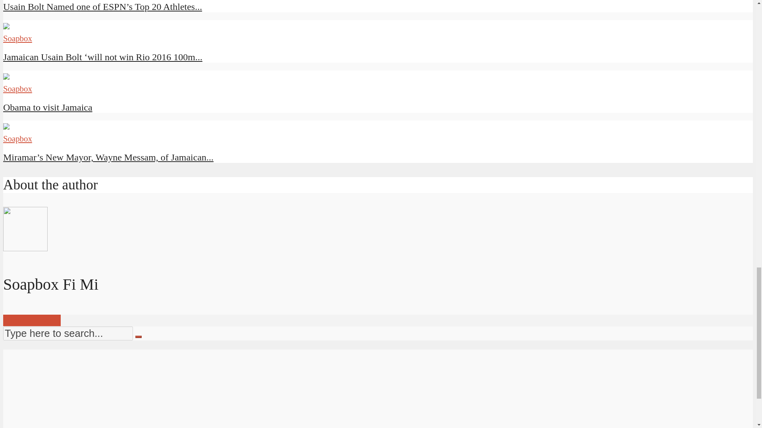 The image size is (762, 428). Describe the element at coordinates (6, 76) in the screenshot. I see `Obama to visit Jamaica` at that location.